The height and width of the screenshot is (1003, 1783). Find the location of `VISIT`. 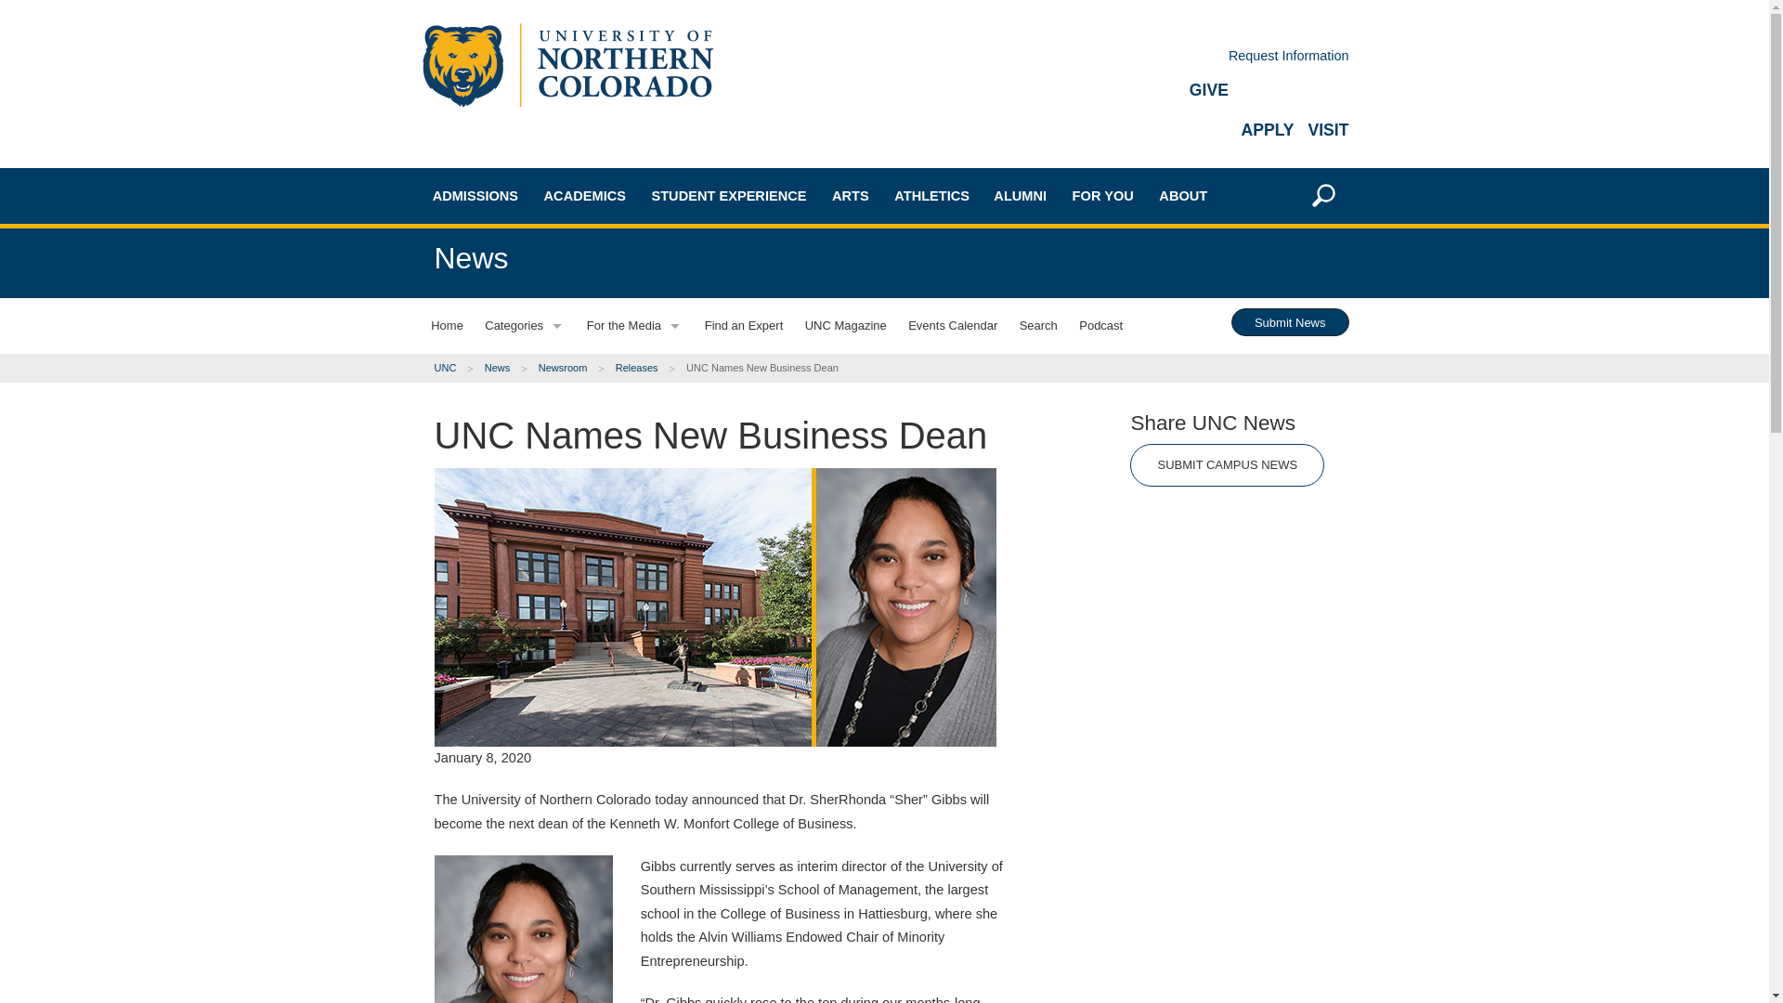

VISIT is located at coordinates (1327, 130).